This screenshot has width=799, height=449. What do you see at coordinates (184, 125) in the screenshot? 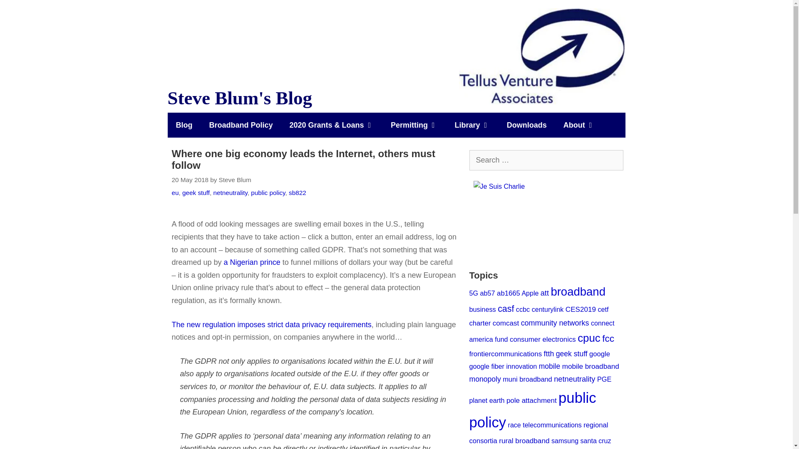
I see `Blog` at bounding box center [184, 125].